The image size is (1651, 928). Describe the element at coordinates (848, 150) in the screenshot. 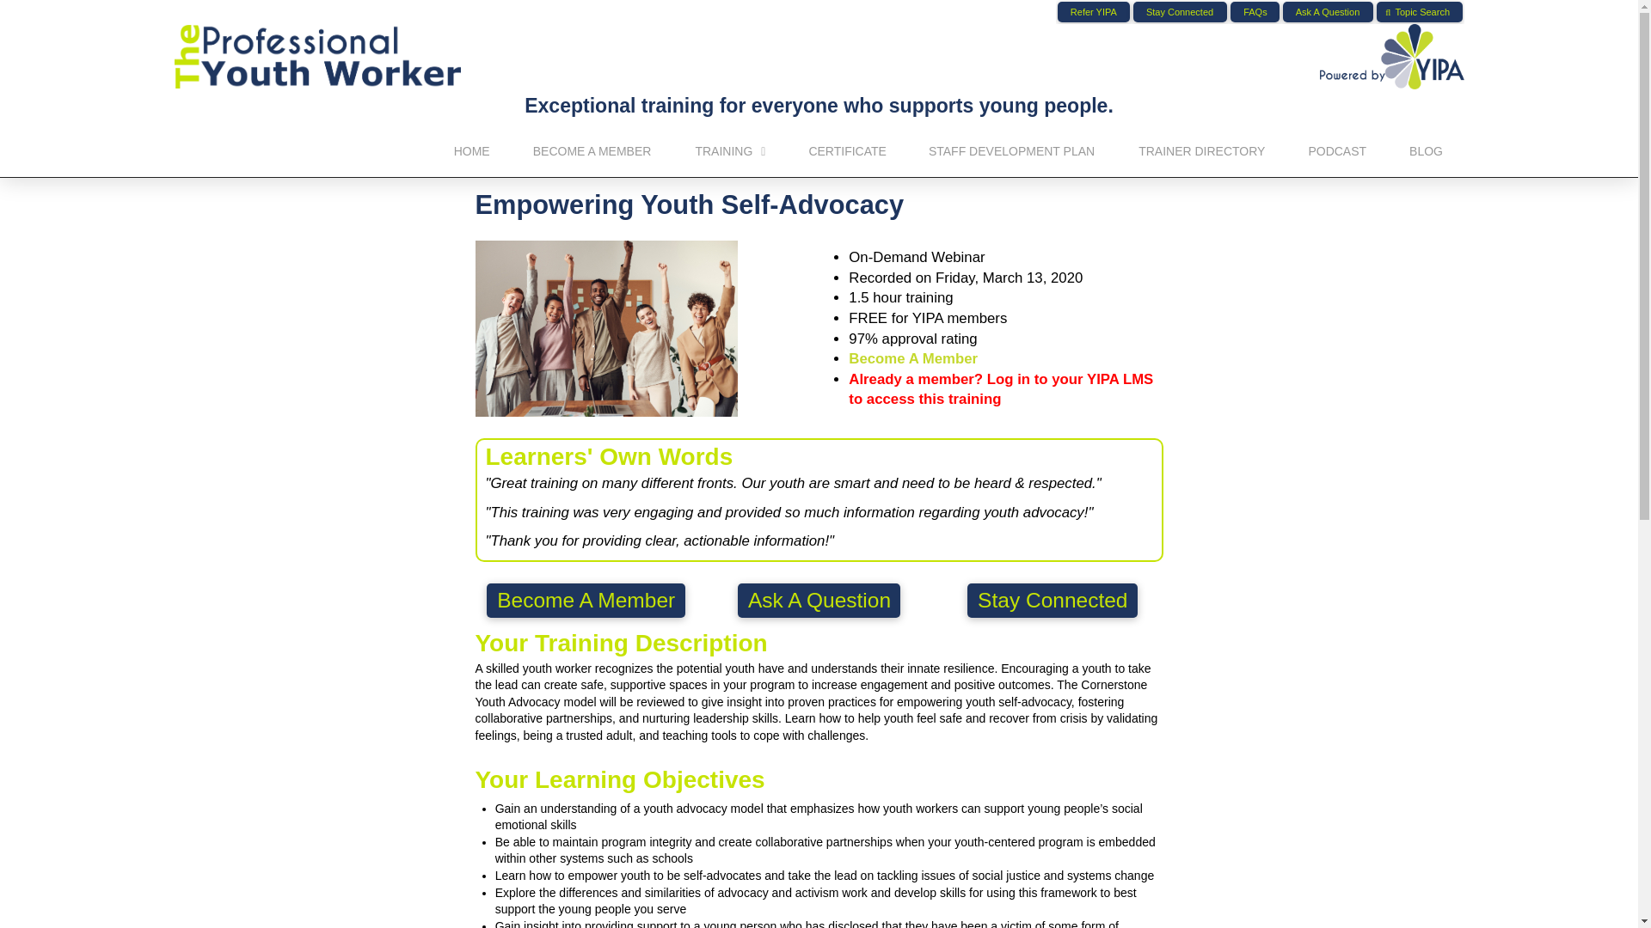

I see `CERTIFICATE` at that location.